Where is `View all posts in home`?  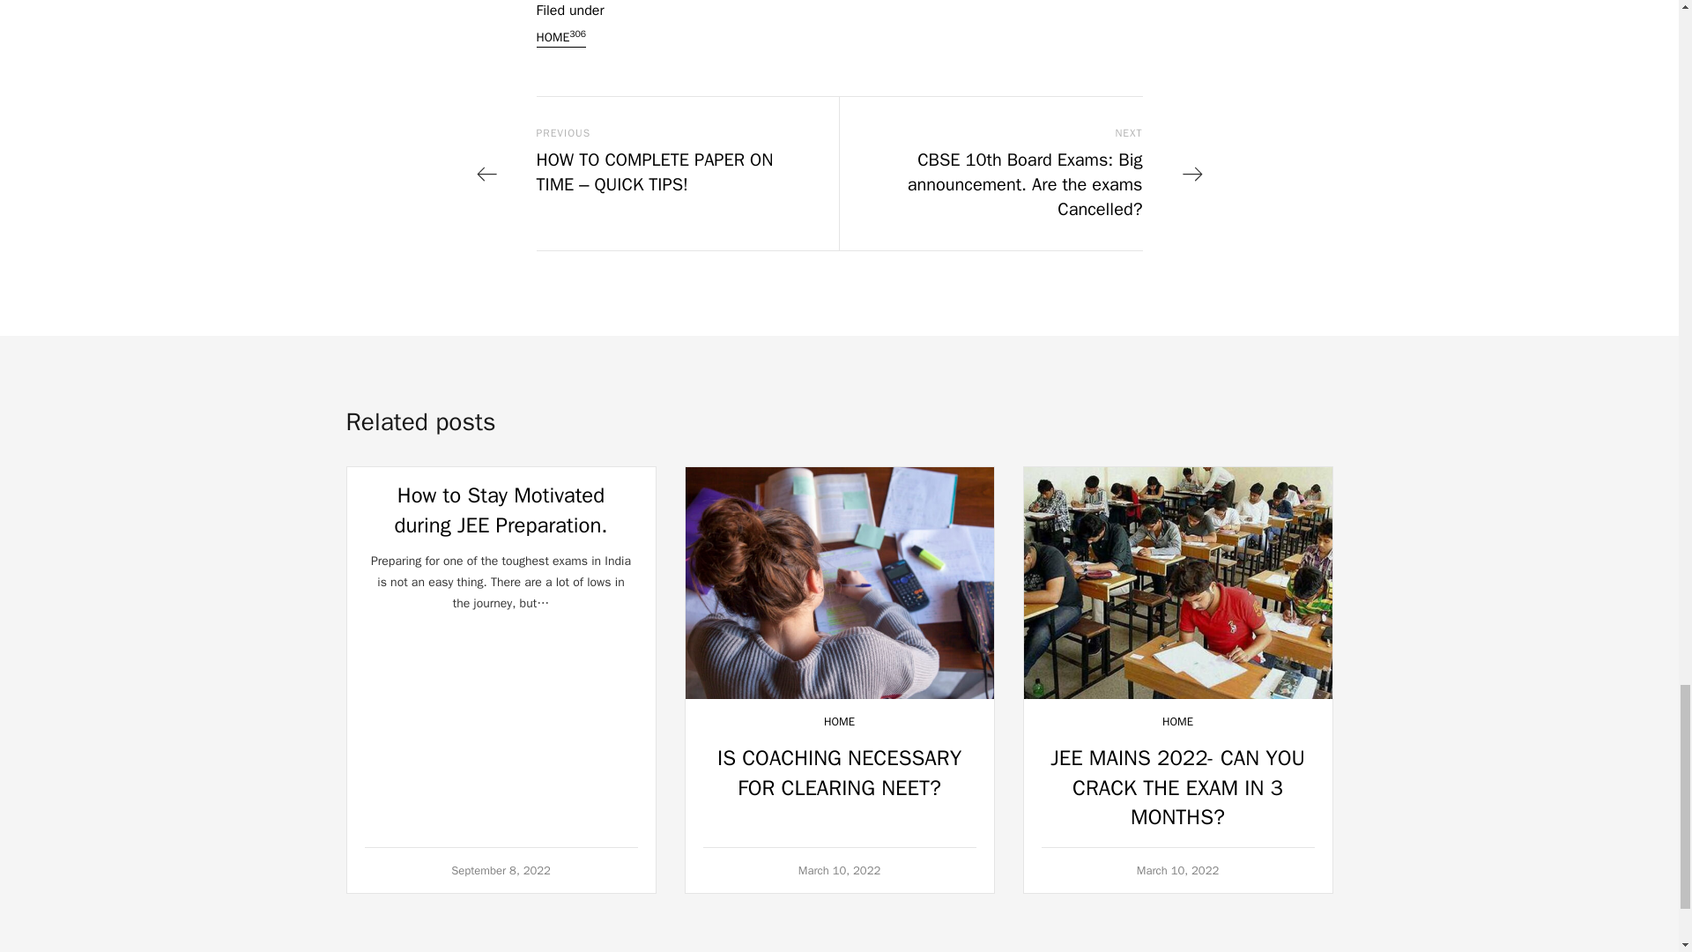 View all posts in home is located at coordinates (839, 721).